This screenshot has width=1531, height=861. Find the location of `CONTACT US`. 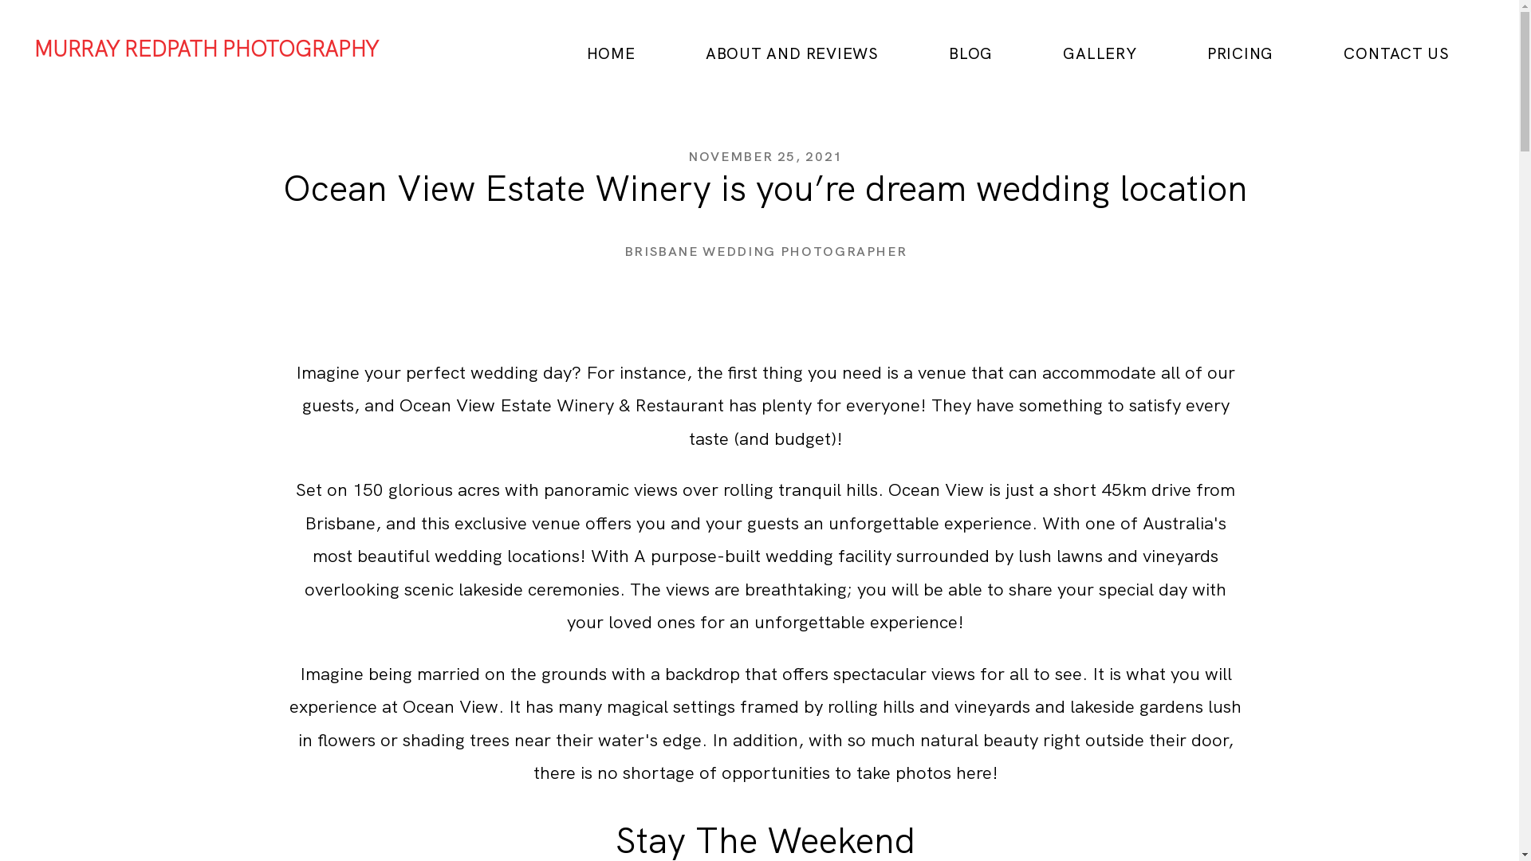

CONTACT US is located at coordinates (1397, 54).